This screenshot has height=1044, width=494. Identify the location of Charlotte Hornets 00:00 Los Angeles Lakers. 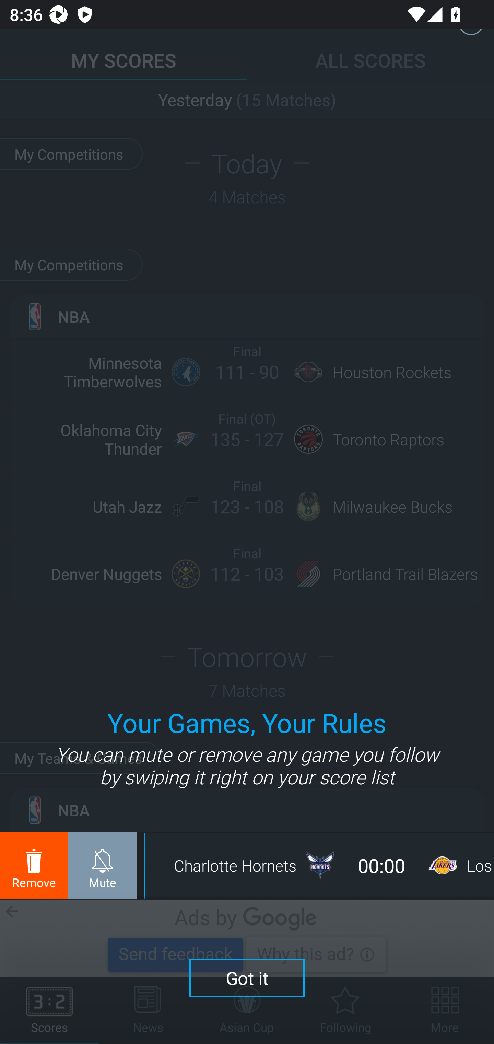
(319, 865).